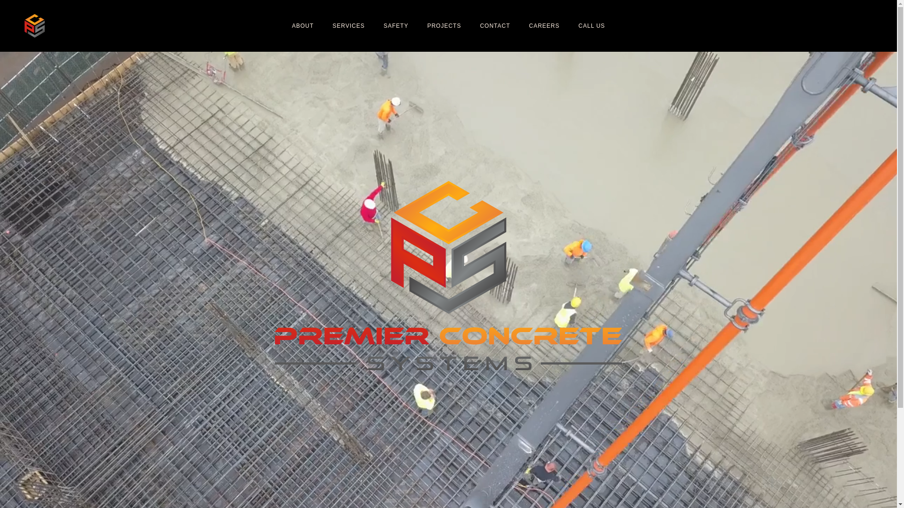 The height and width of the screenshot is (508, 904). What do you see at coordinates (396, 26) in the screenshot?
I see `SAFETY` at bounding box center [396, 26].